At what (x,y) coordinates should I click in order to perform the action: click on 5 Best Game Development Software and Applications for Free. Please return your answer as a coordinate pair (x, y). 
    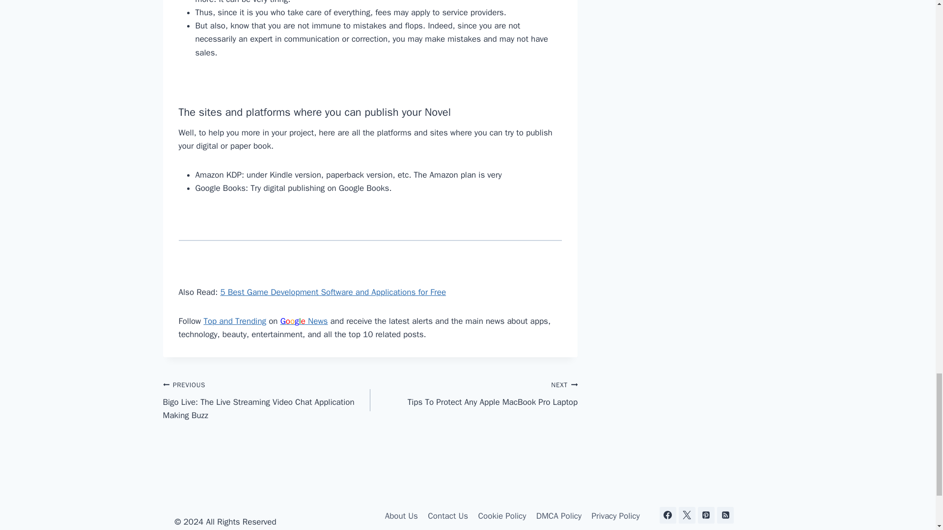
    Looking at the image, I should click on (473, 393).